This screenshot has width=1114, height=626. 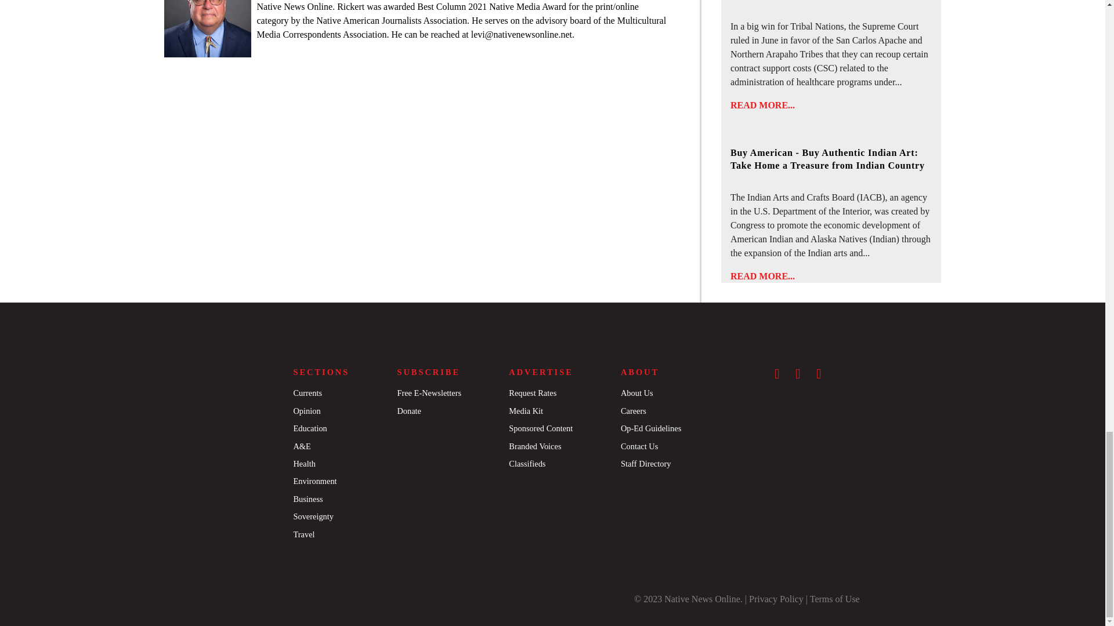 I want to click on Opinion, so click(x=306, y=410).